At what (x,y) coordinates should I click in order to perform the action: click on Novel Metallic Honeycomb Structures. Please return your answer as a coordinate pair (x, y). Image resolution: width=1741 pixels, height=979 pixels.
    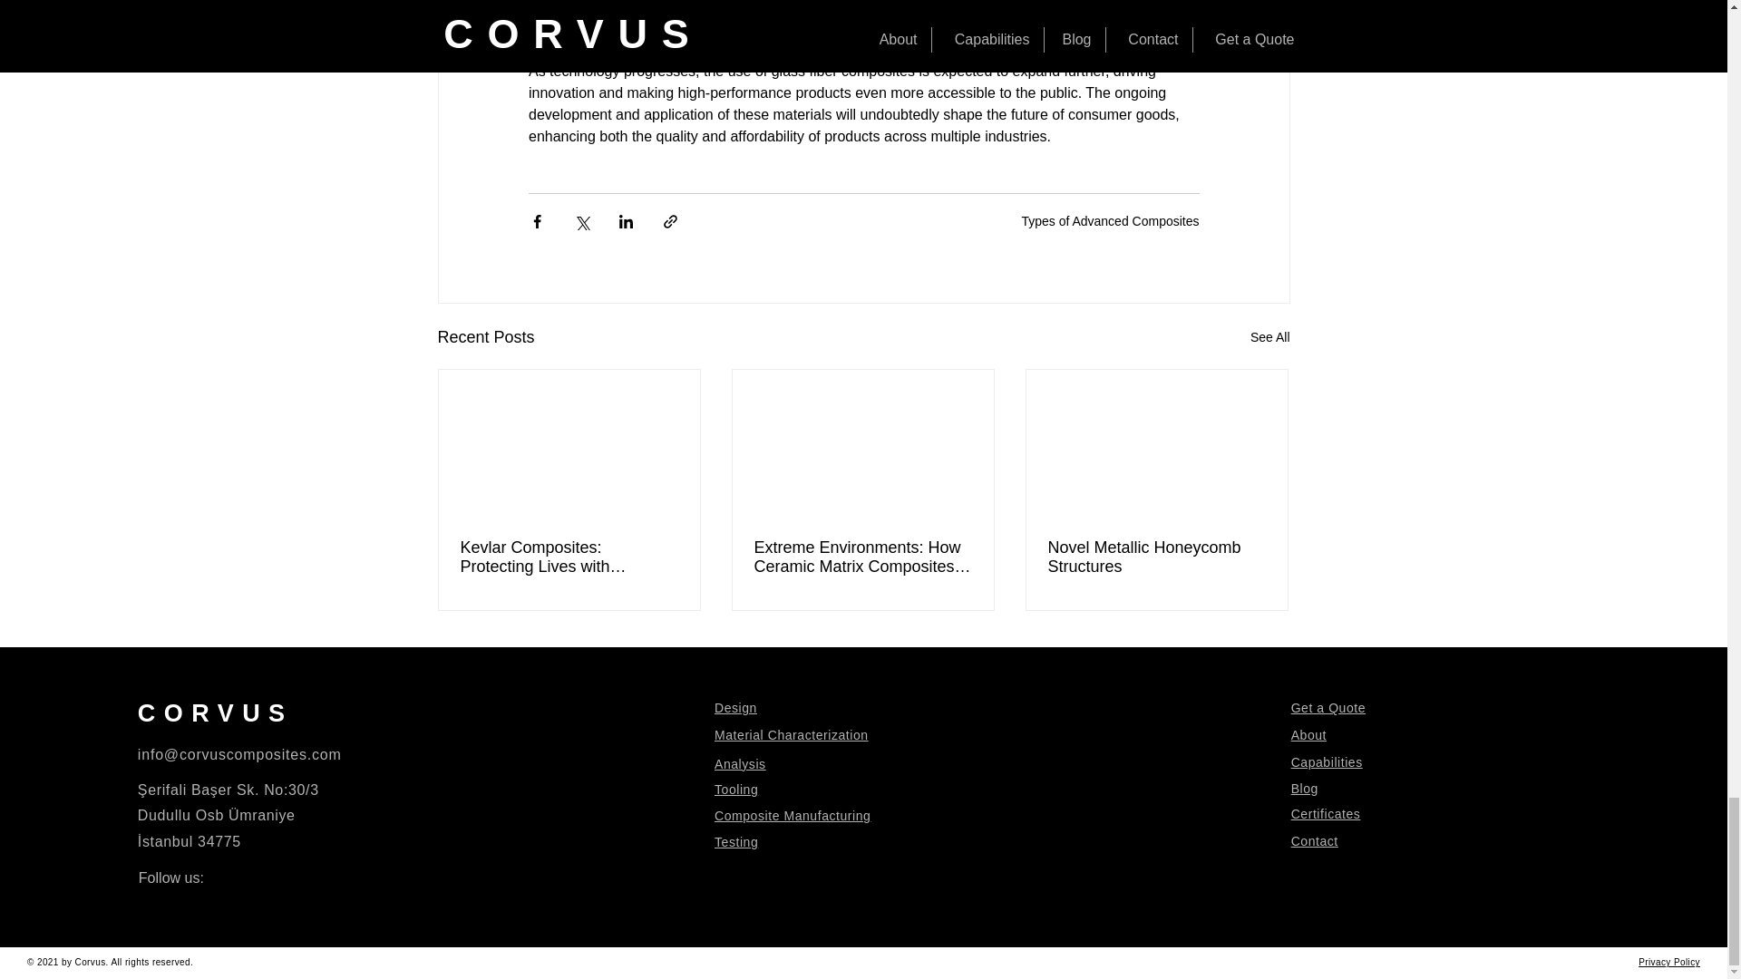
    Looking at the image, I should click on (1156, 557).